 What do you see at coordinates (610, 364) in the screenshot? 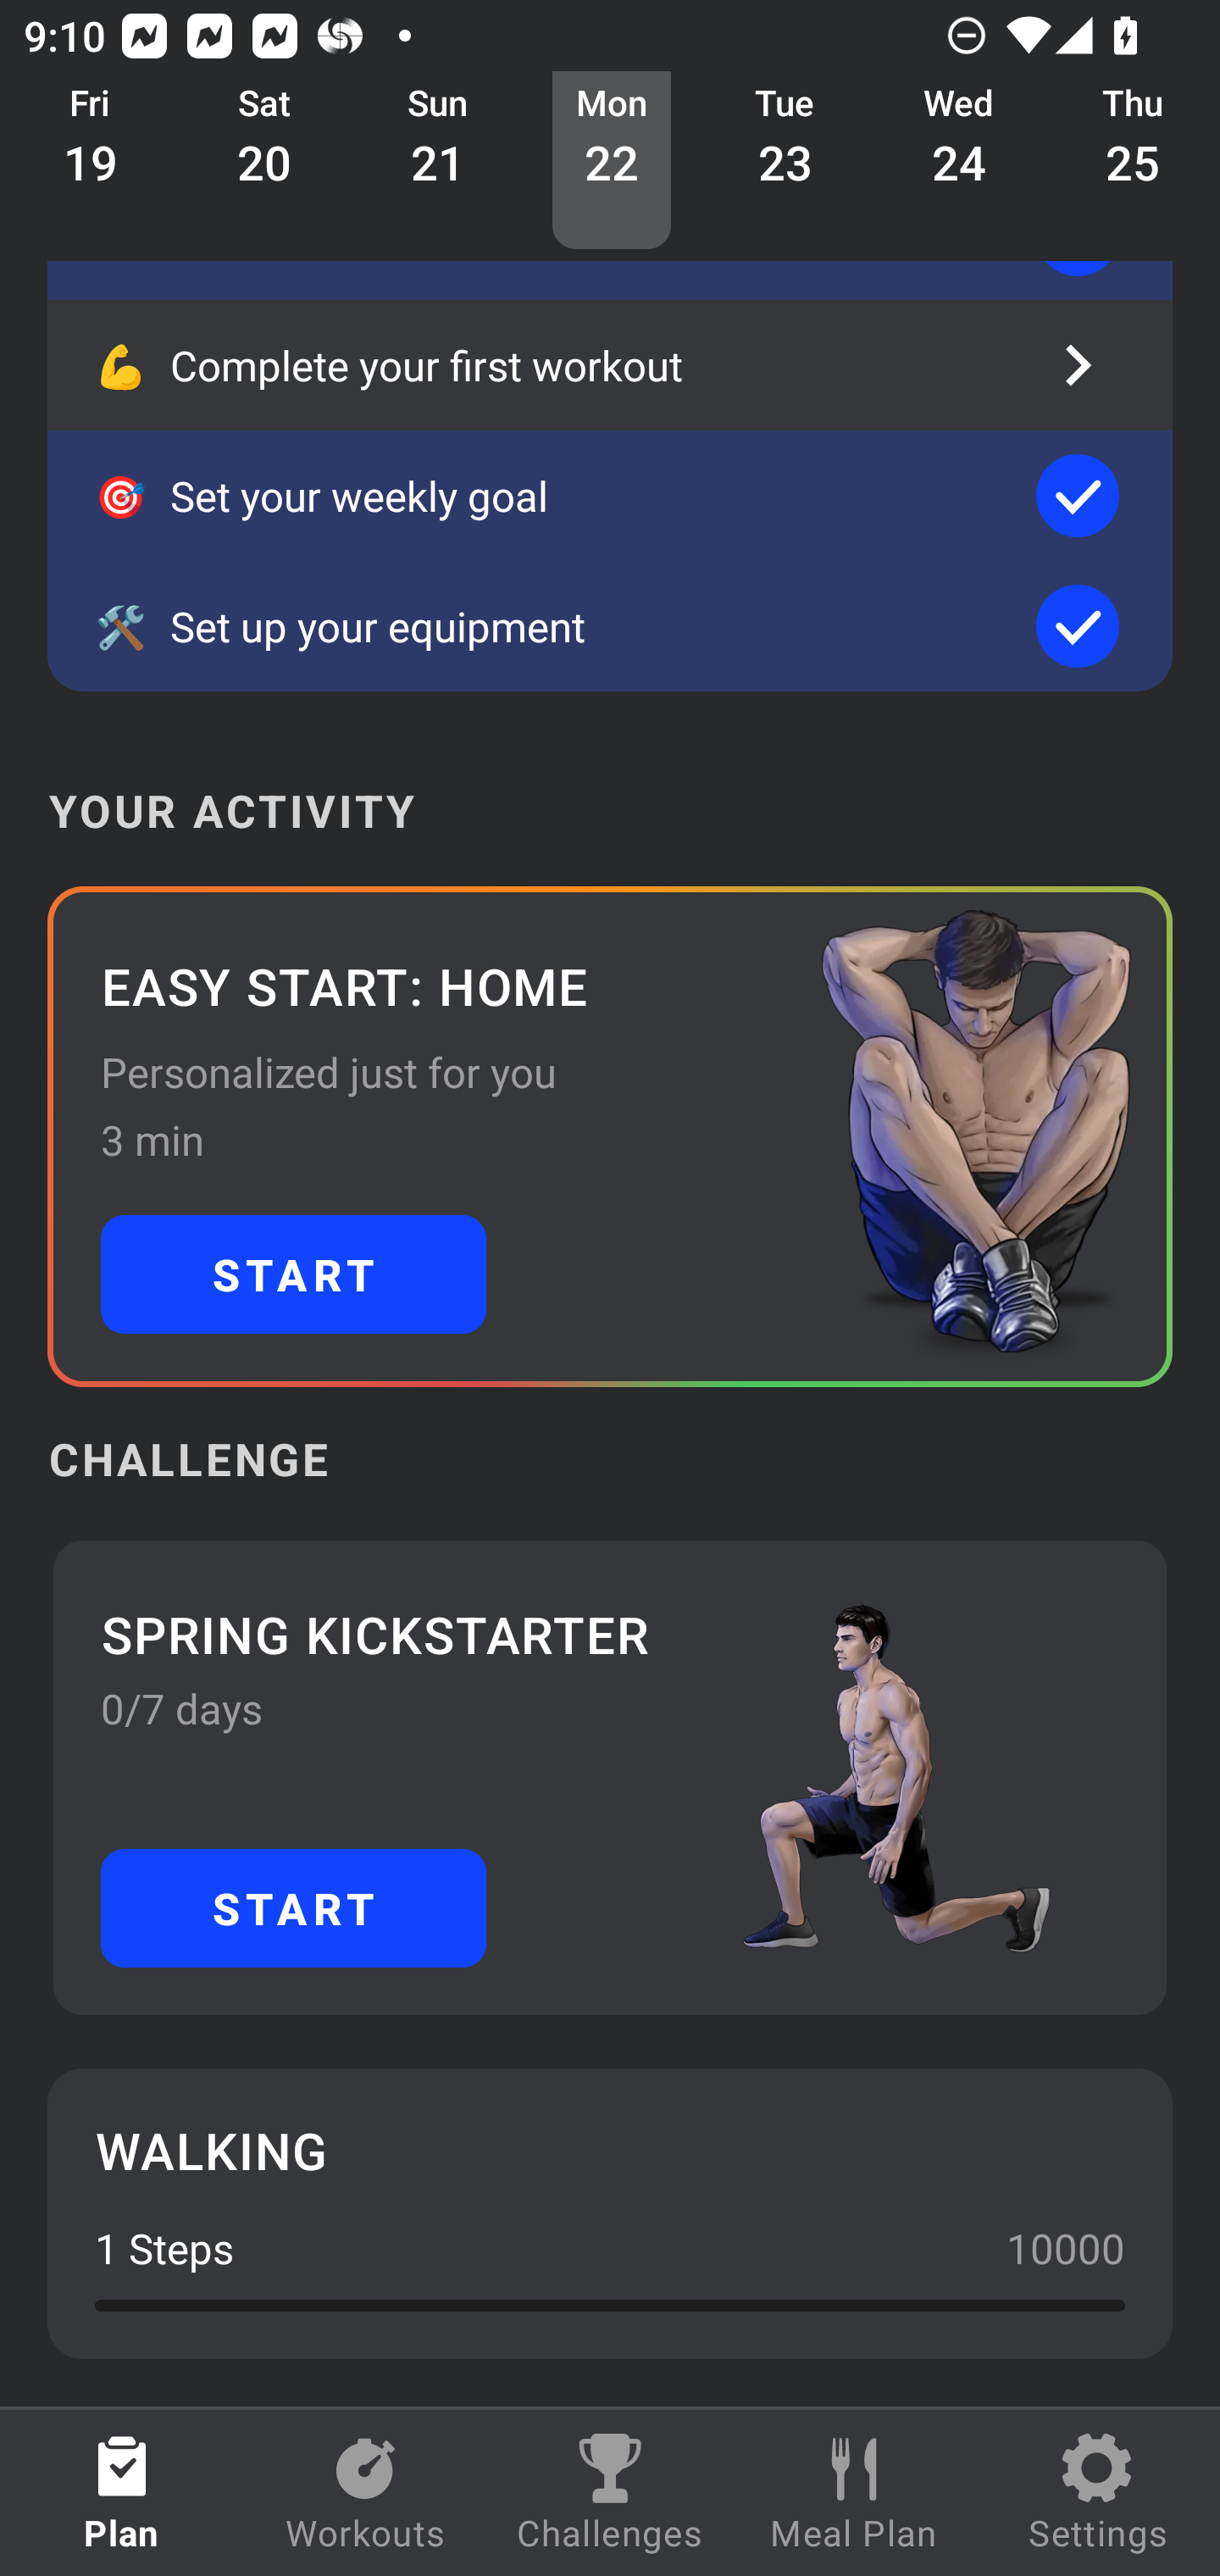
I see `💪 Complete your first workout` at bounding box center [610, 364].